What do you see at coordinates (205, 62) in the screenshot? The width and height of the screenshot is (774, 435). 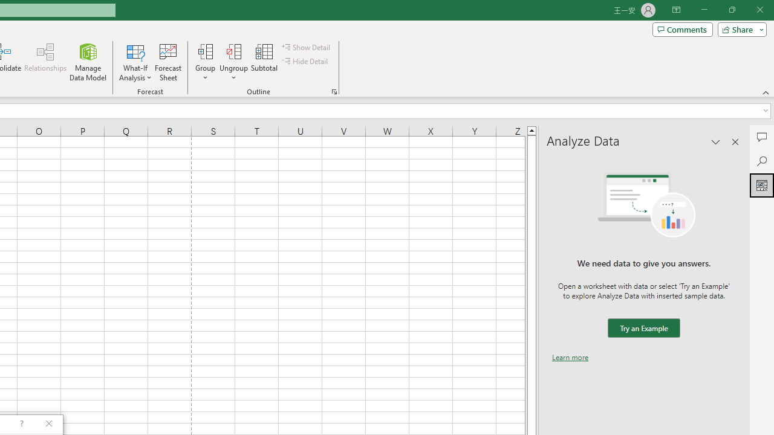 I see `Group...` at bounding box center [205, 62].